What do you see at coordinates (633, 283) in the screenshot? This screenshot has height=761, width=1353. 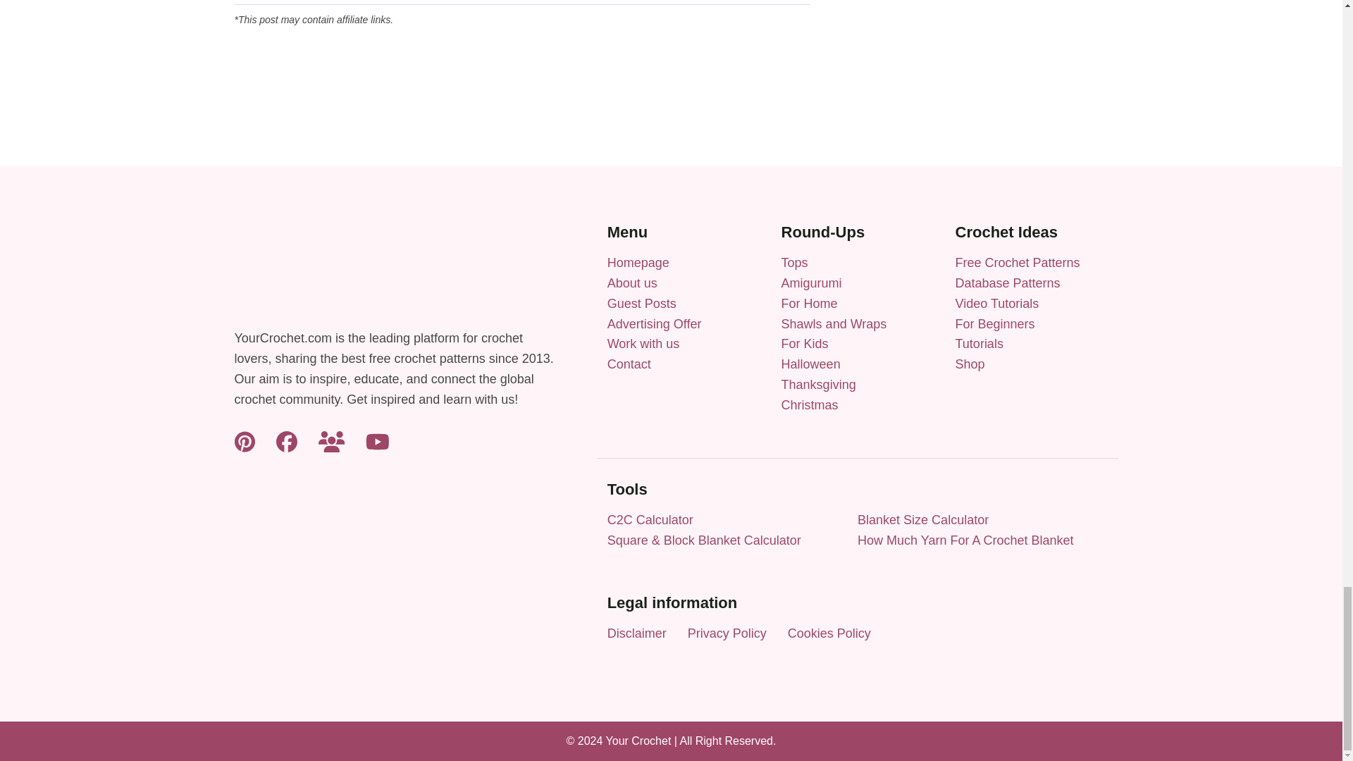 I see `About us` at bounding box center [633, 283].